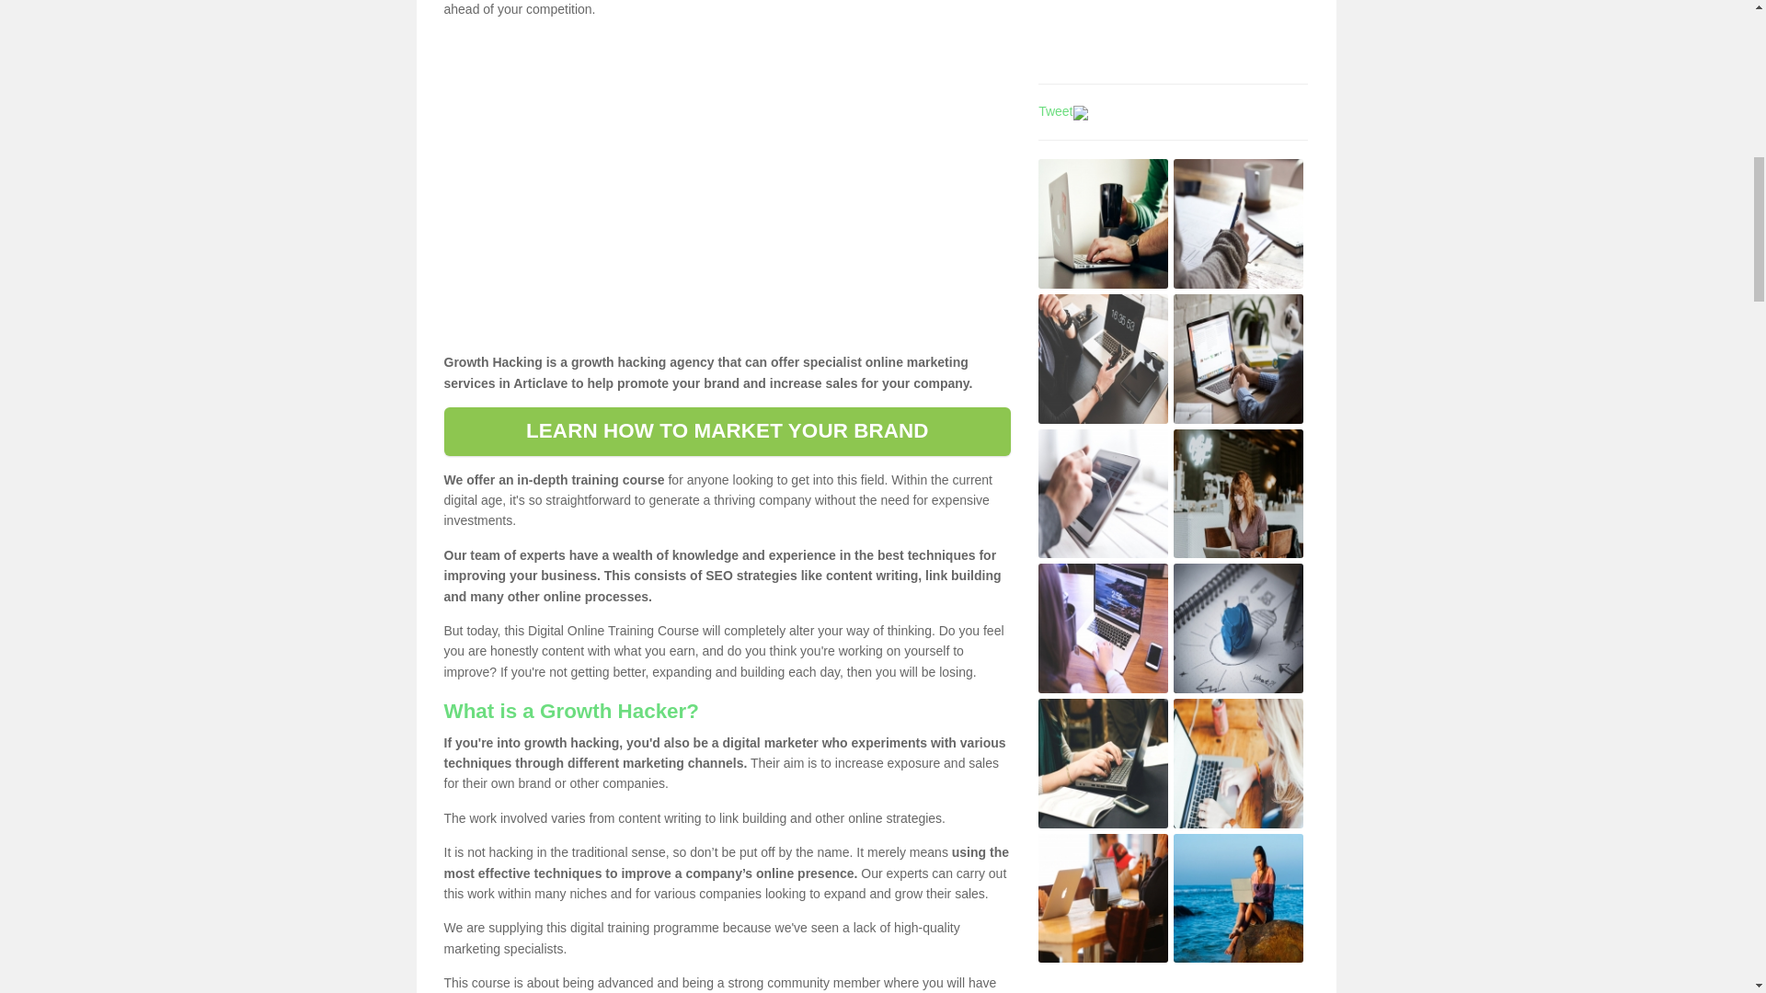 This screenshot has height=993, width=1766. What do you see at coordinates (1054, 110) in the screenshot?
I see `Tweet` at bounding box center [1054, 110].